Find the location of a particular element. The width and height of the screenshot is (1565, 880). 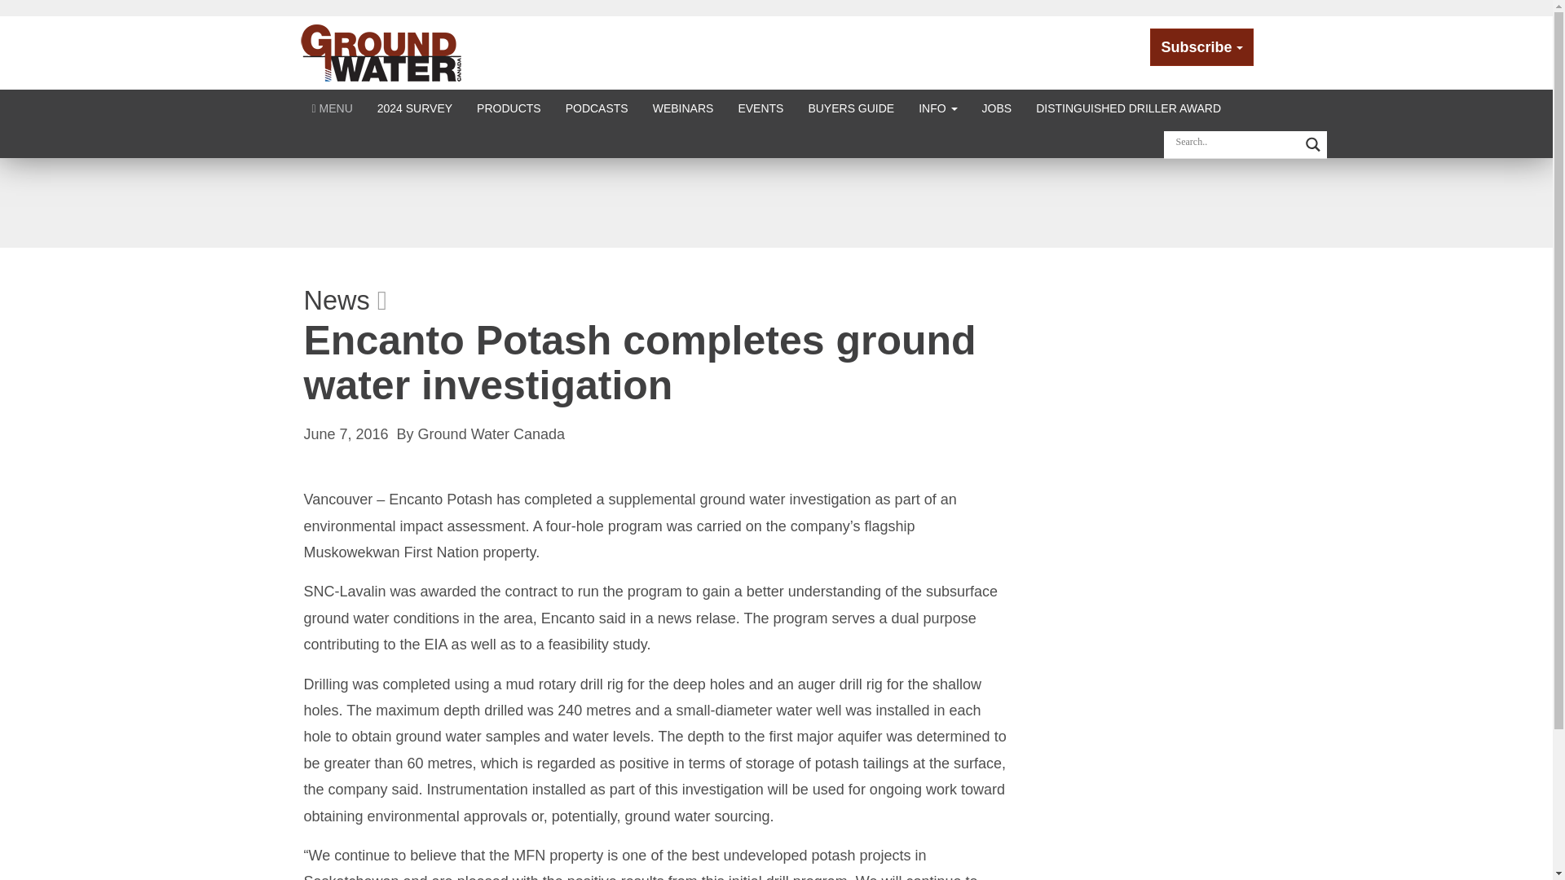

BUYERS GUIDE is located at coordinates (850, 108).